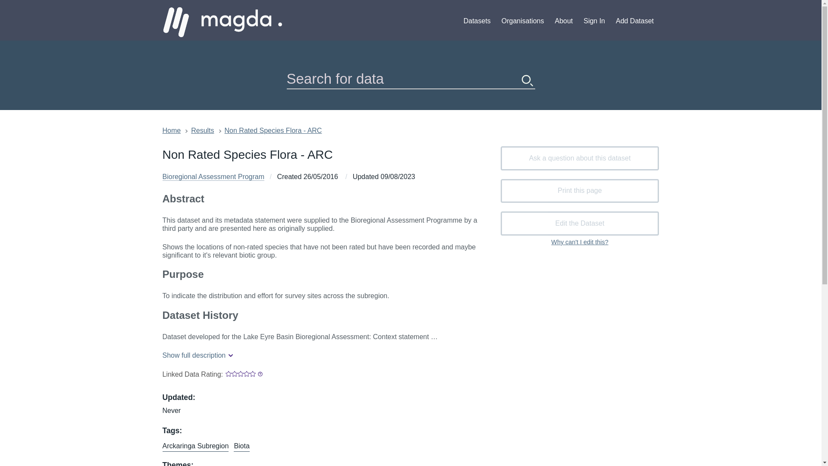  I want to click on Results, so click(202, 130).